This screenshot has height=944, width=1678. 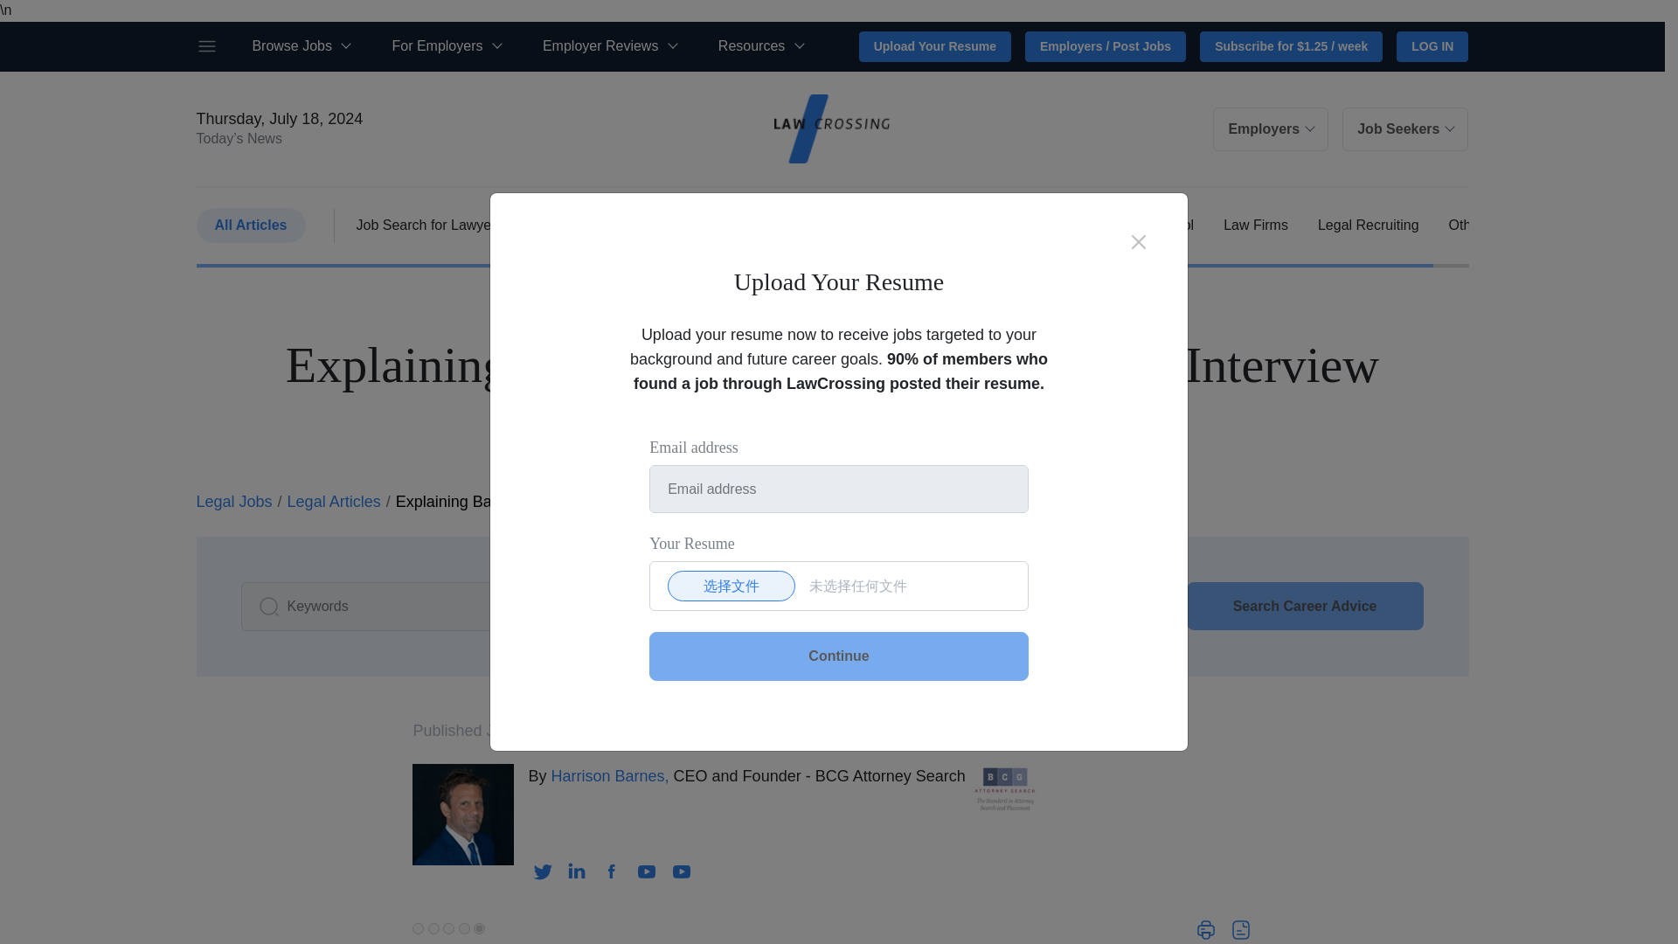 I want to click on linkedin, so click(x=576, y=872).